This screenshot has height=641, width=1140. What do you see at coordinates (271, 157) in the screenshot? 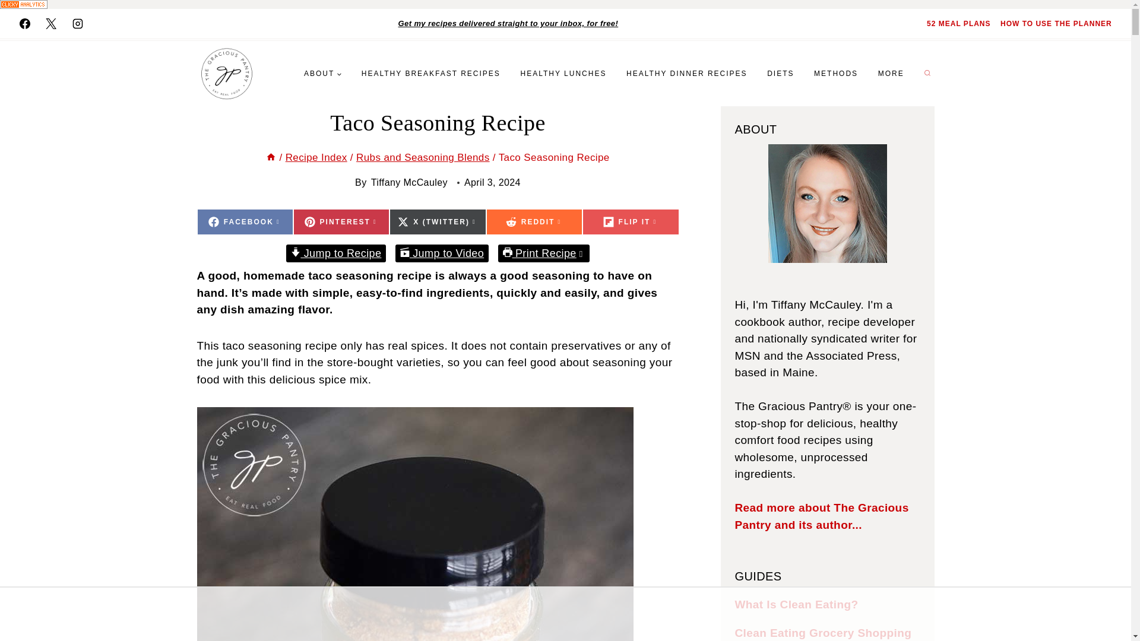
I see `DIETS` at bounding box center [271, 157].